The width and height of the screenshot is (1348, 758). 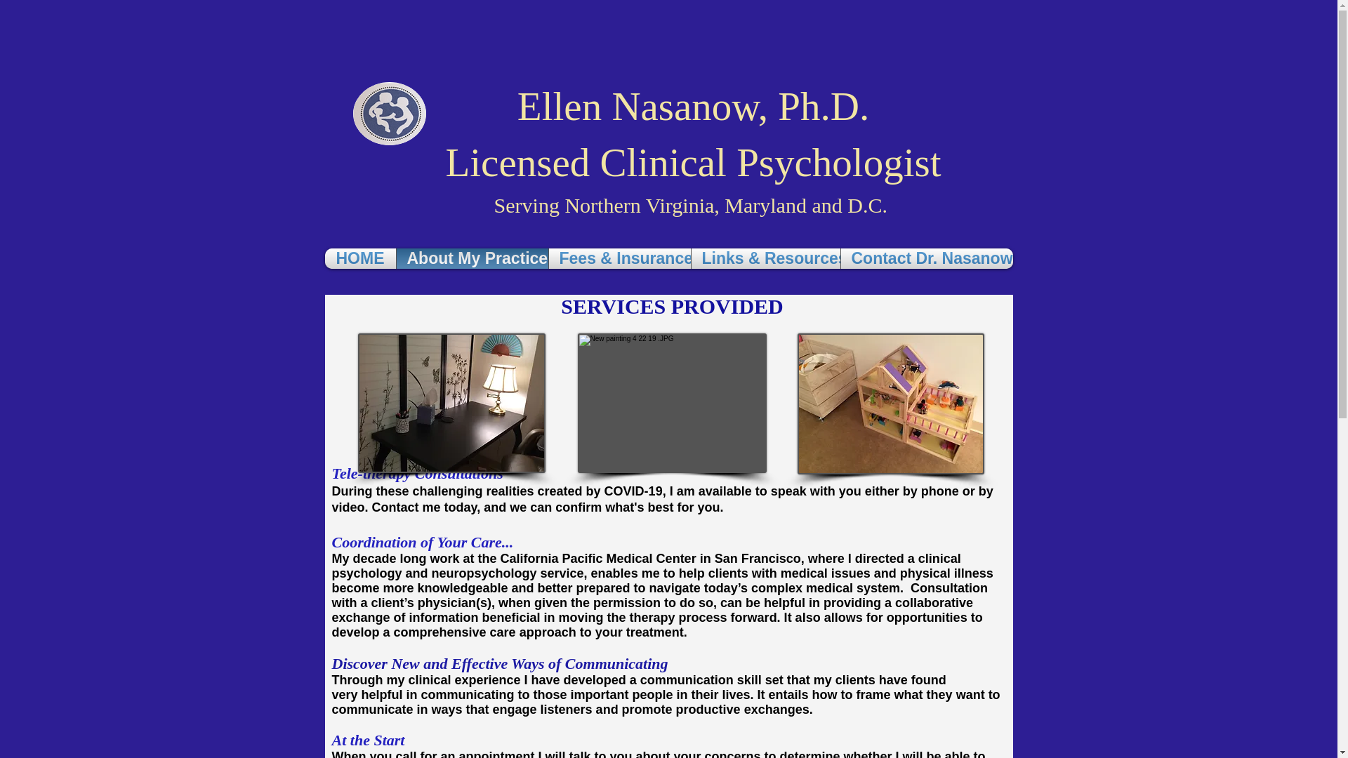 I want to click on Contact Dr. Nasanow, so click(x=925, y=258).